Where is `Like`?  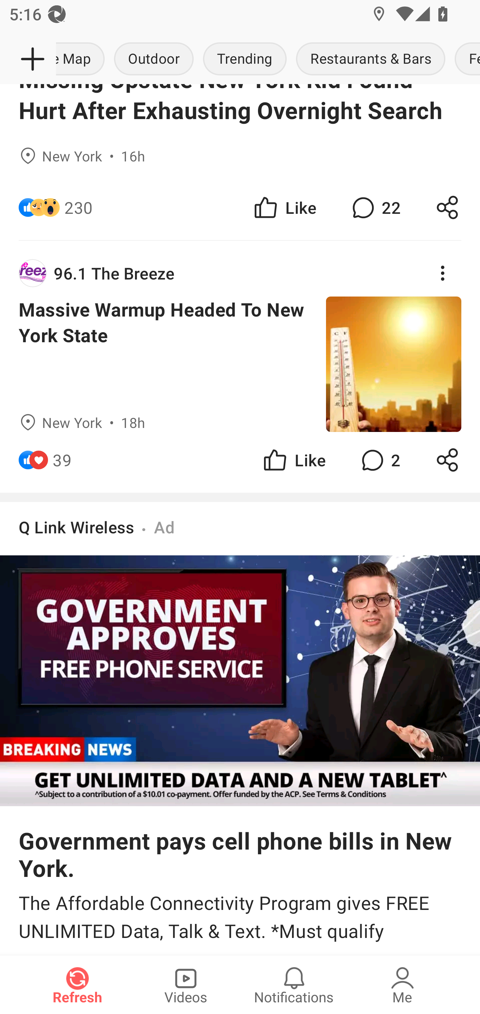 Like is located at coordinates (284, 207).